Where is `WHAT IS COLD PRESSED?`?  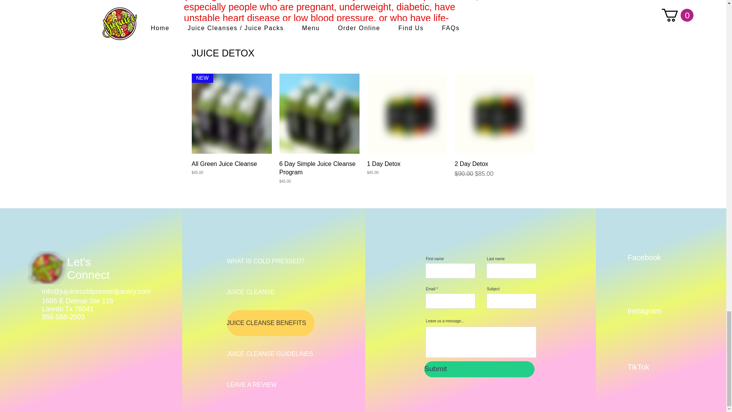 WHAT IS COLD PRESSED? is located at coordinates (271, 261).